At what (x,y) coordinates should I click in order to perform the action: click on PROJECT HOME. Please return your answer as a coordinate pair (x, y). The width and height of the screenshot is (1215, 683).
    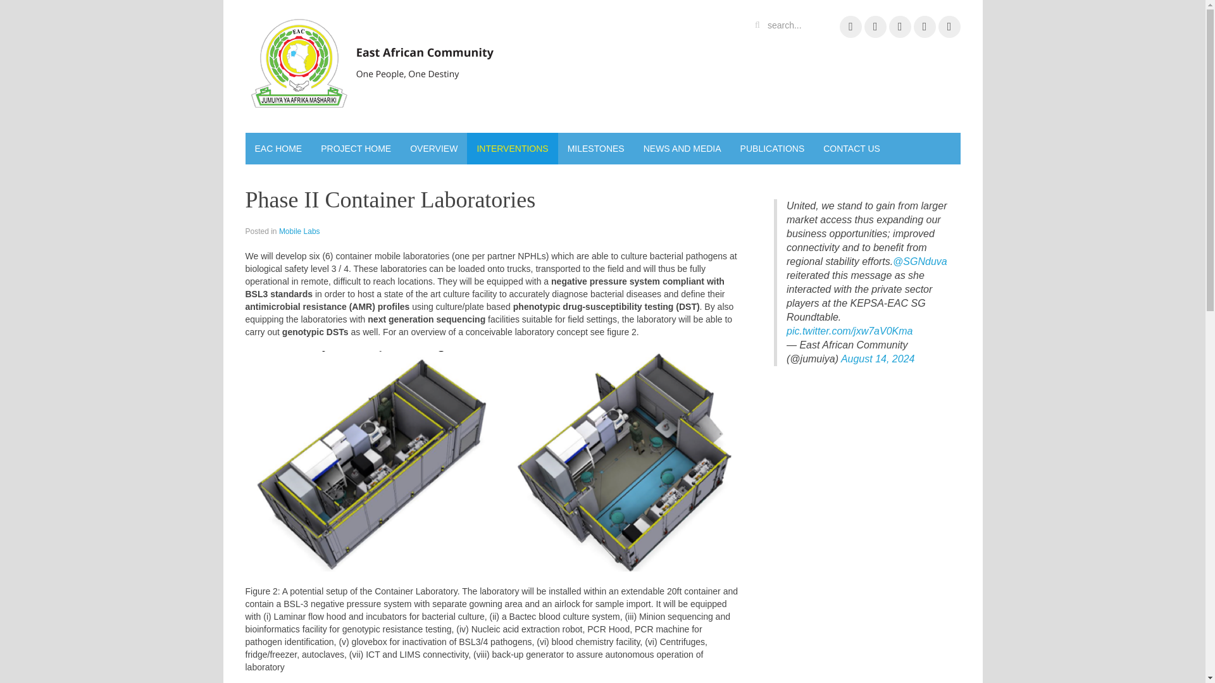
    Looking at the image, I should click on (356, 148).